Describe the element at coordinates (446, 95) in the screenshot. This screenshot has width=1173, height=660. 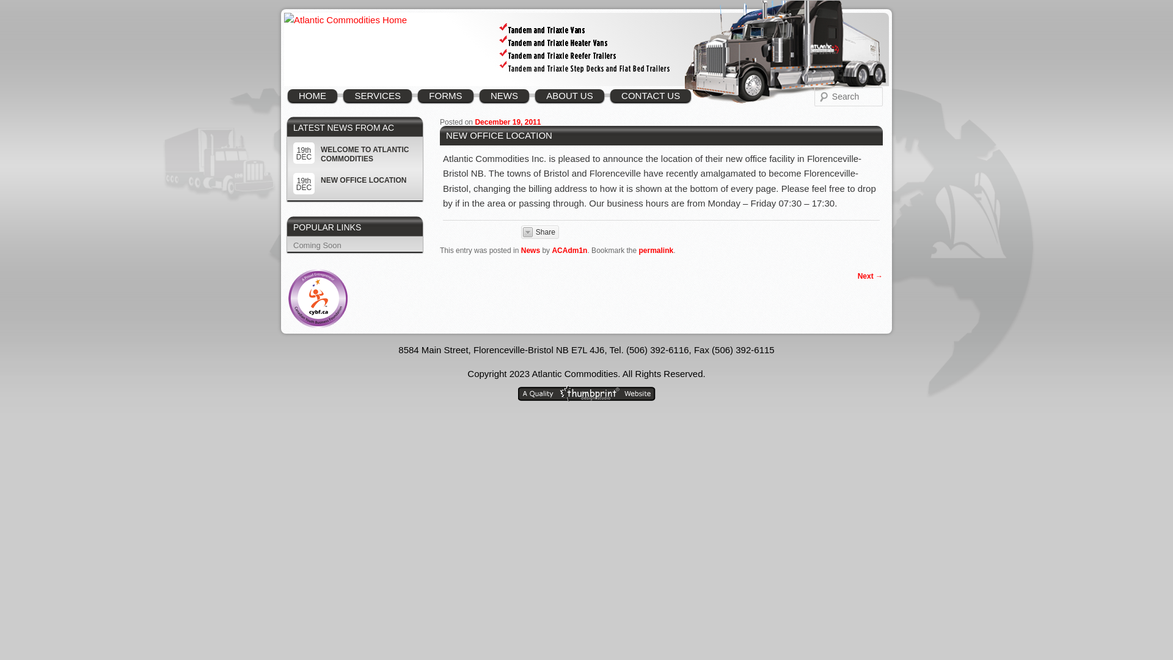
I see `FORMS` at that location.